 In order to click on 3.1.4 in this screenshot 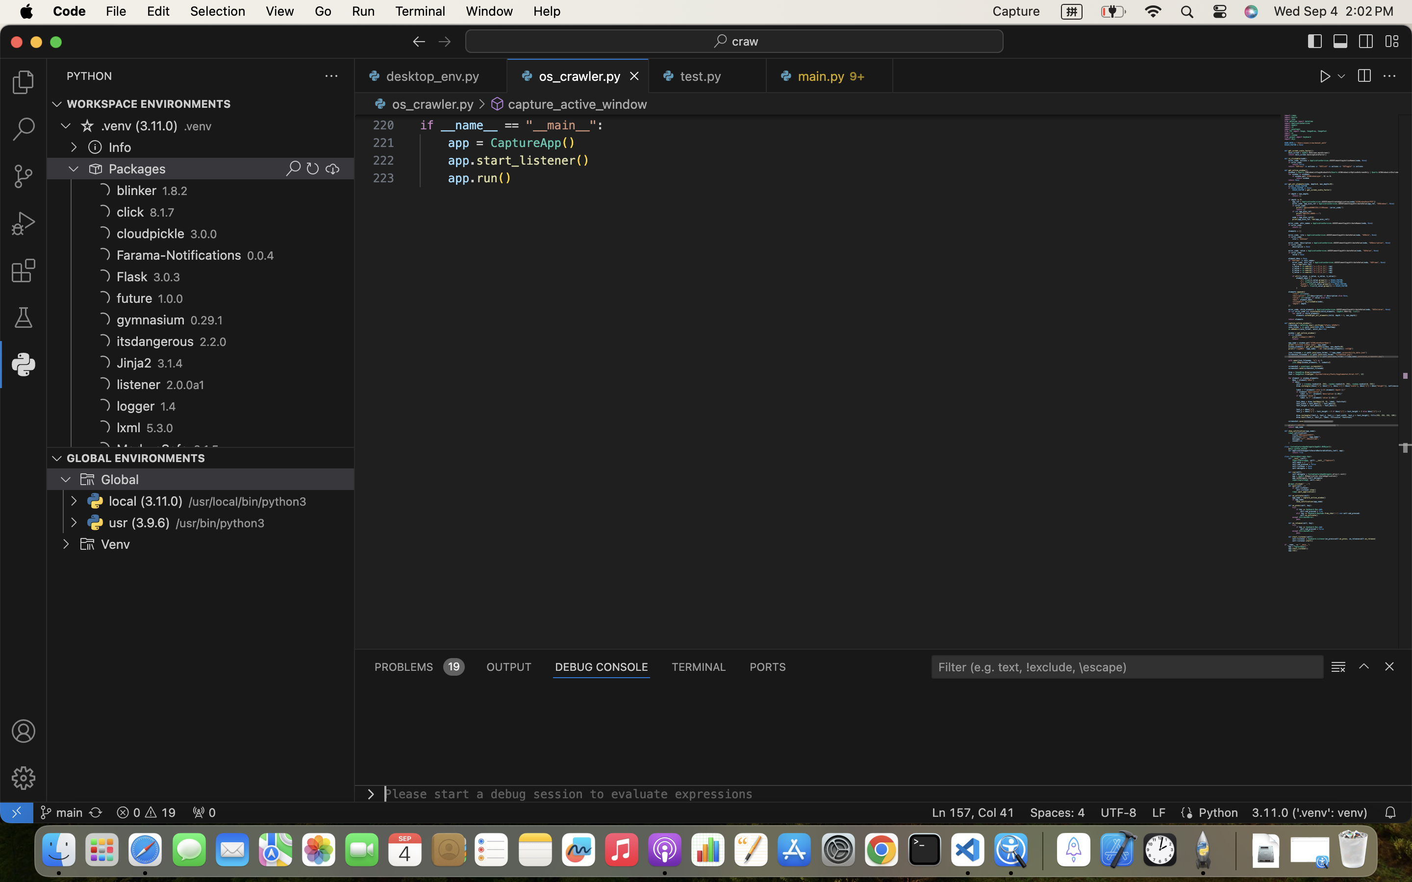, I will do `click(170, 364)`.